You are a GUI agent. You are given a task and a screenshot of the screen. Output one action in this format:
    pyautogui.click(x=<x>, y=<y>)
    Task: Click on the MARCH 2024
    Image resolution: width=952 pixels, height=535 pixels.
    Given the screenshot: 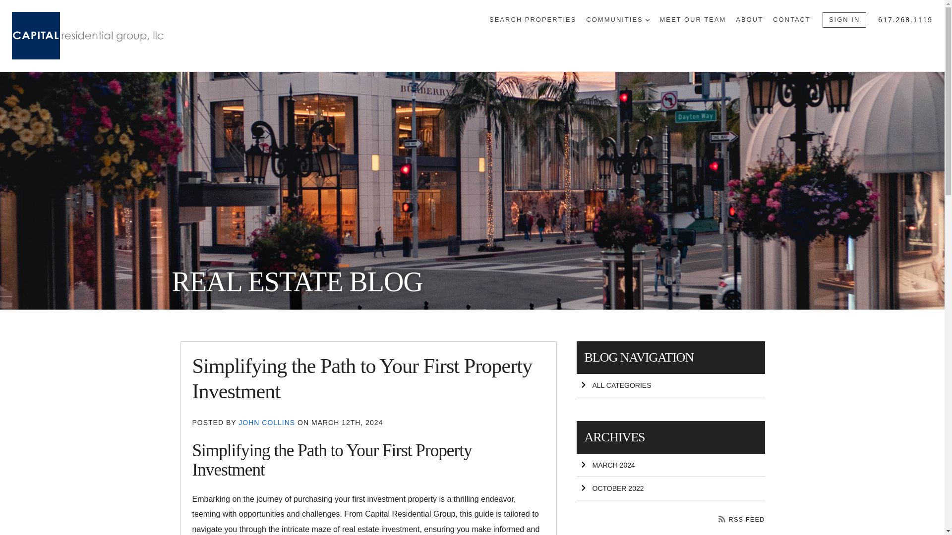 What is the action you would take?
    pyautogui.click(x=670, y=465)
    